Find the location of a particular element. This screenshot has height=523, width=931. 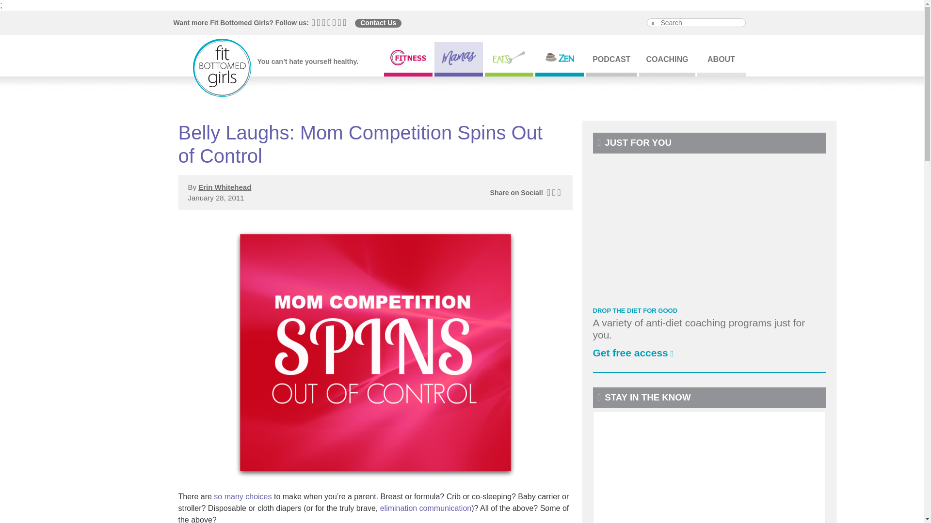

parenting choices is located at coordinates (242, 496).